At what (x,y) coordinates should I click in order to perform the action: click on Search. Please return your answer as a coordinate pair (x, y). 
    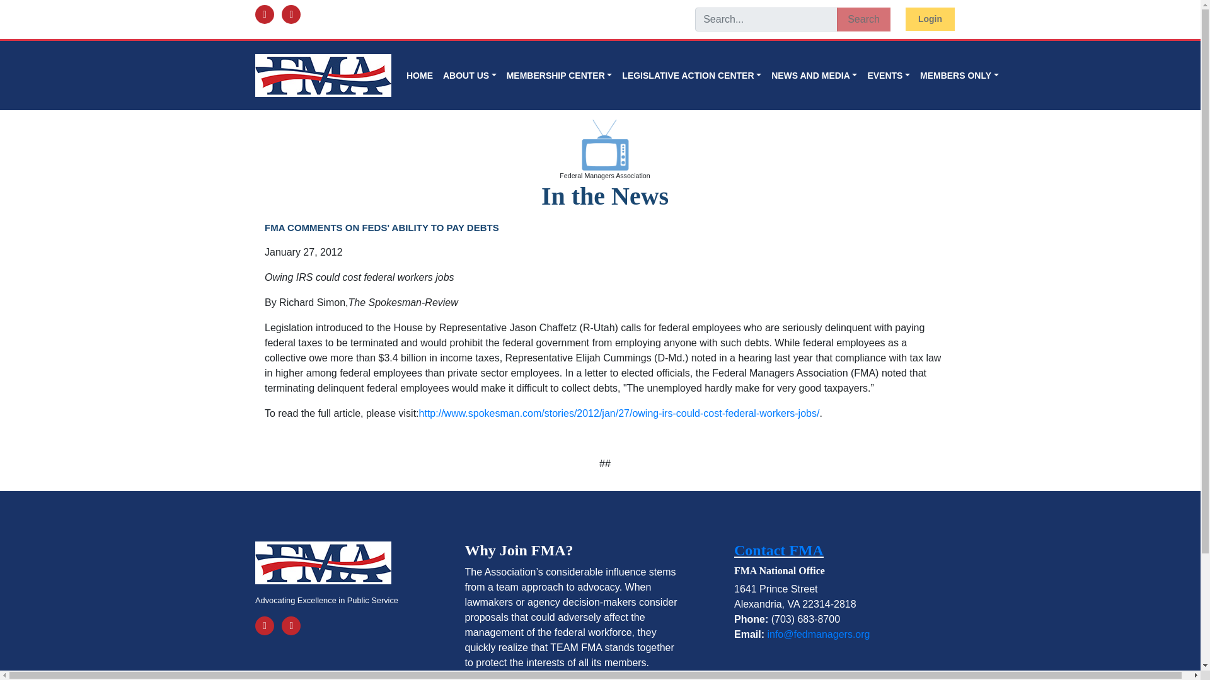
    Looking at the image, I should click on (863, 19).